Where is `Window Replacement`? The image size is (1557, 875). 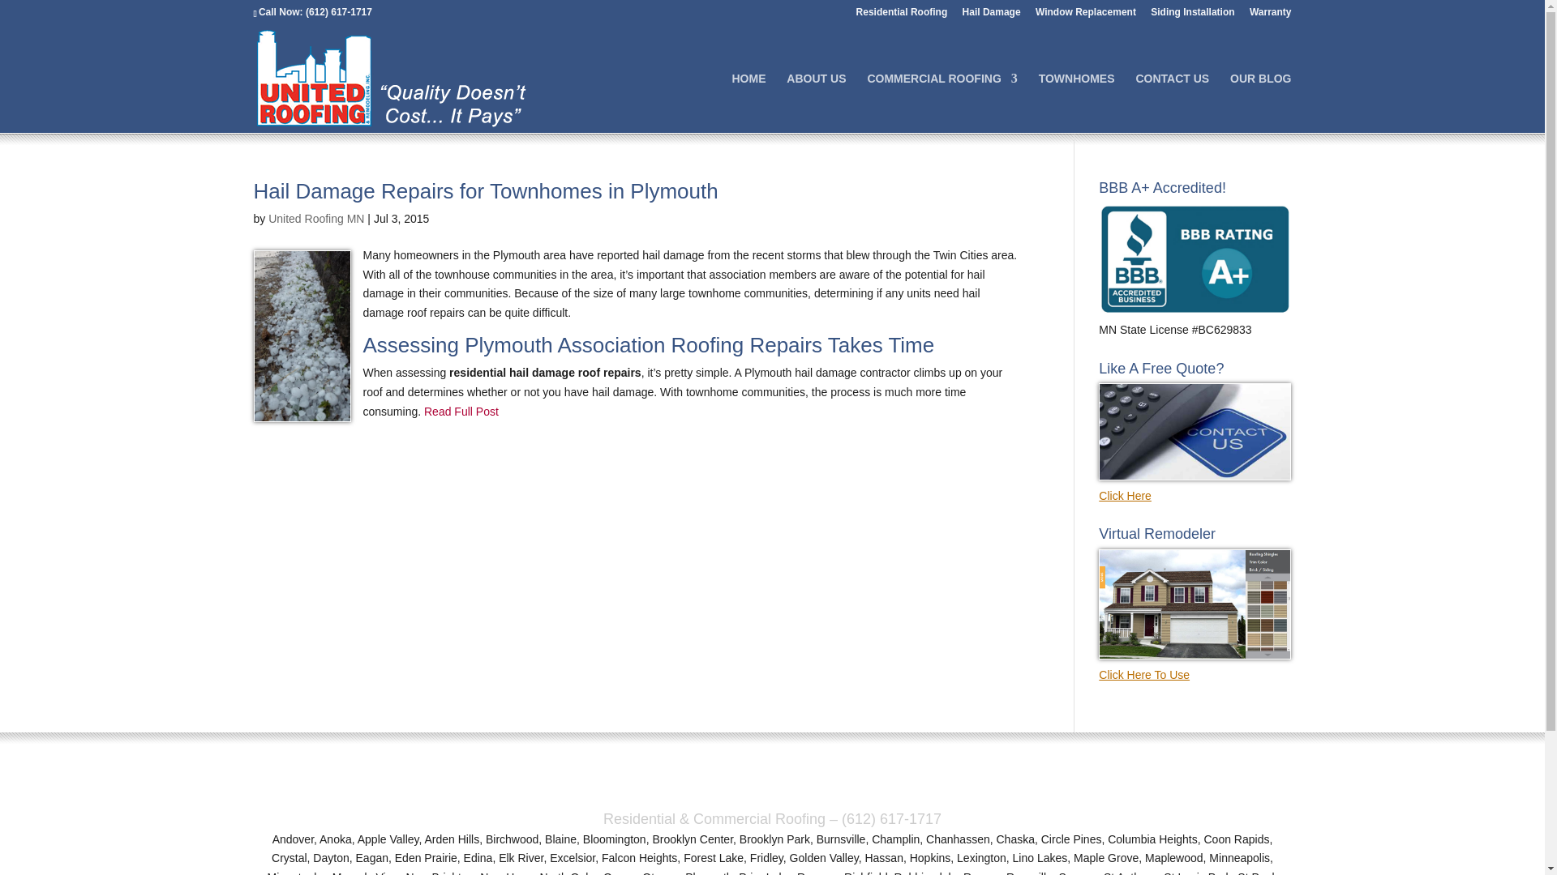 Window Replacement is located at coordinates (1085, 15).